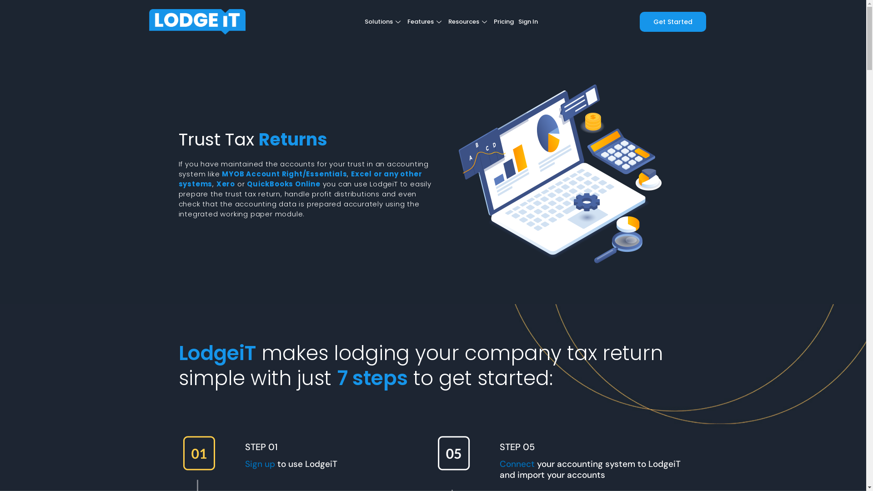 The height and width of the screenshot is (491, 873). I want to click on Sign up, so click(260, 464).